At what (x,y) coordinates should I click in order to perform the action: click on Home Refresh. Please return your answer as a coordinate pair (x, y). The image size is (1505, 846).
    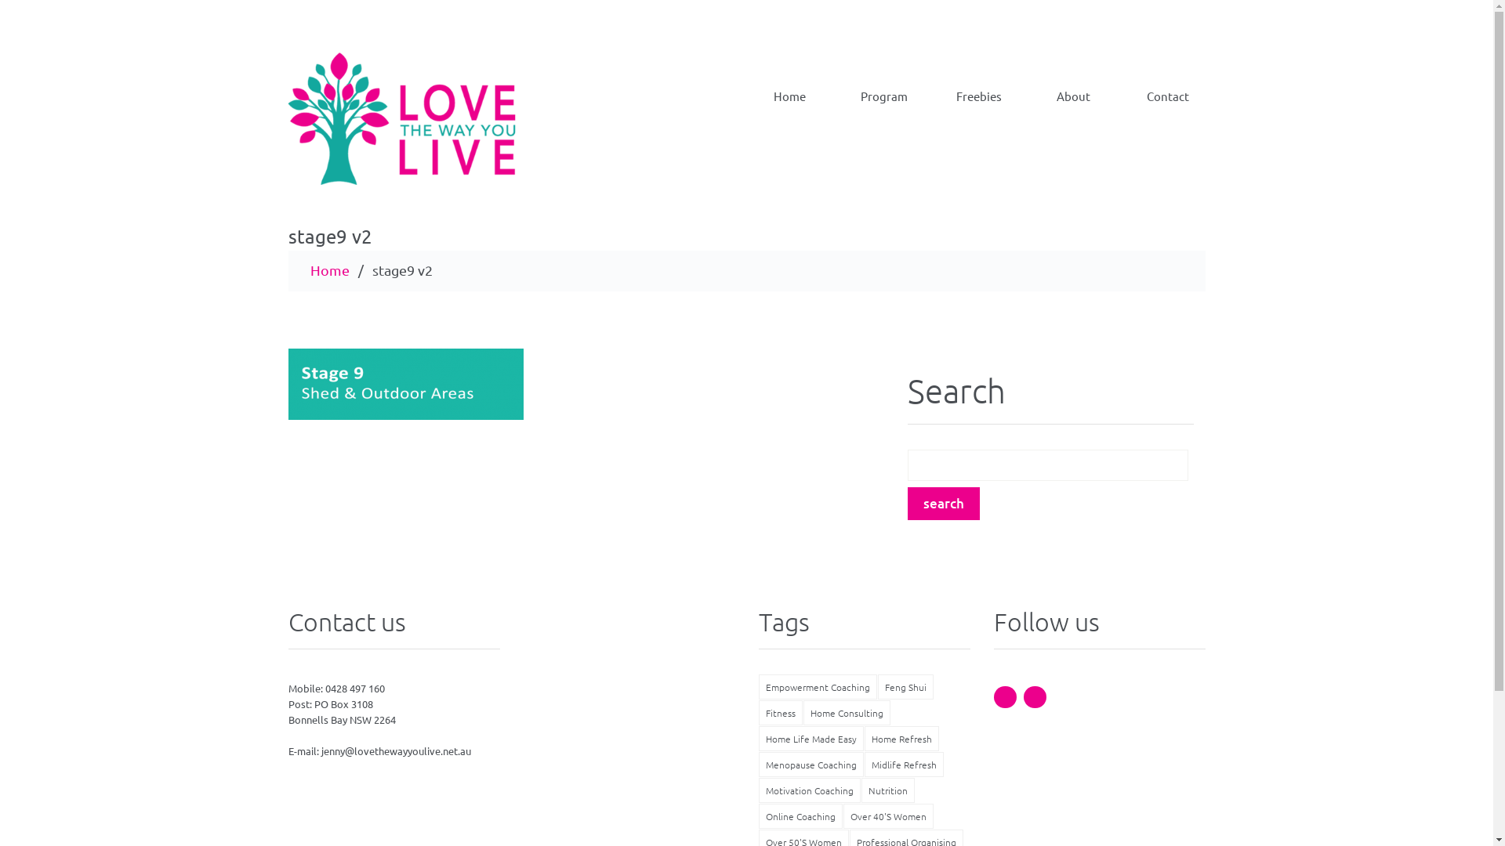
    Looking at the image, I should click on (901, 739).